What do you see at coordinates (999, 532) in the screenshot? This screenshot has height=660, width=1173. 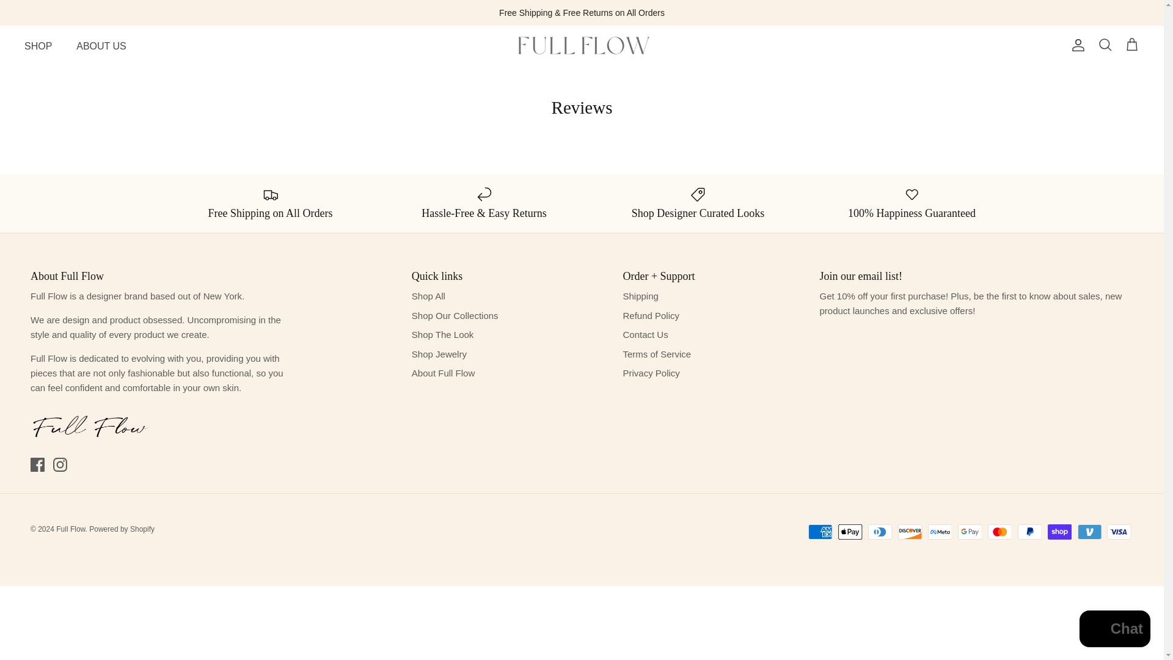 I see `Mastercard` at bounding box center [999, 532].